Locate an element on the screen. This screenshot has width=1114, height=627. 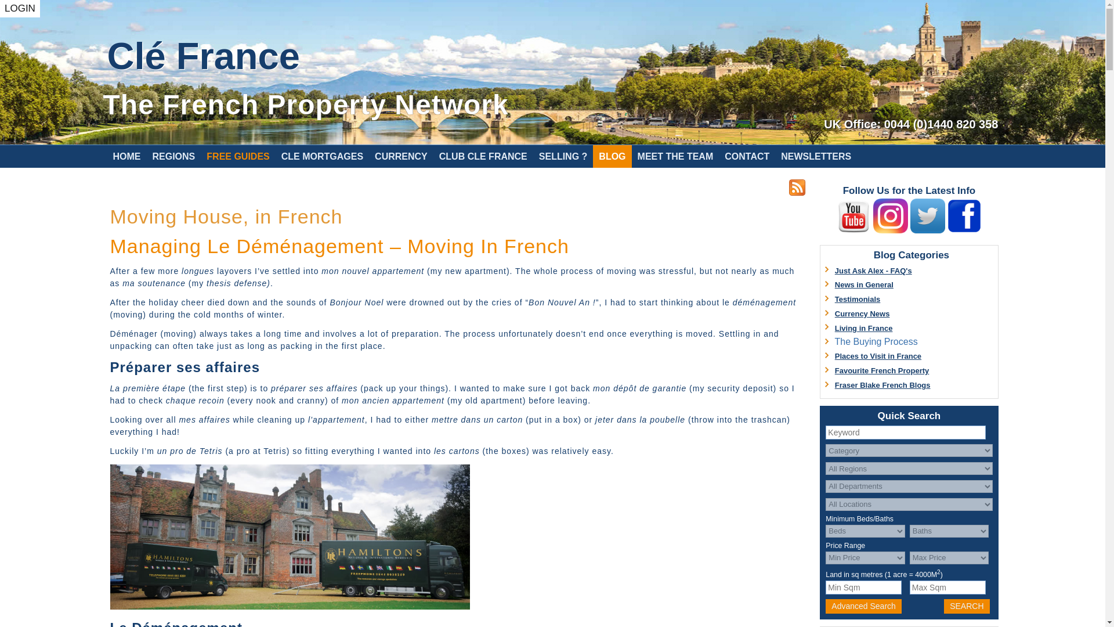
Hamiltons removals is located at coordinates (290, 606).